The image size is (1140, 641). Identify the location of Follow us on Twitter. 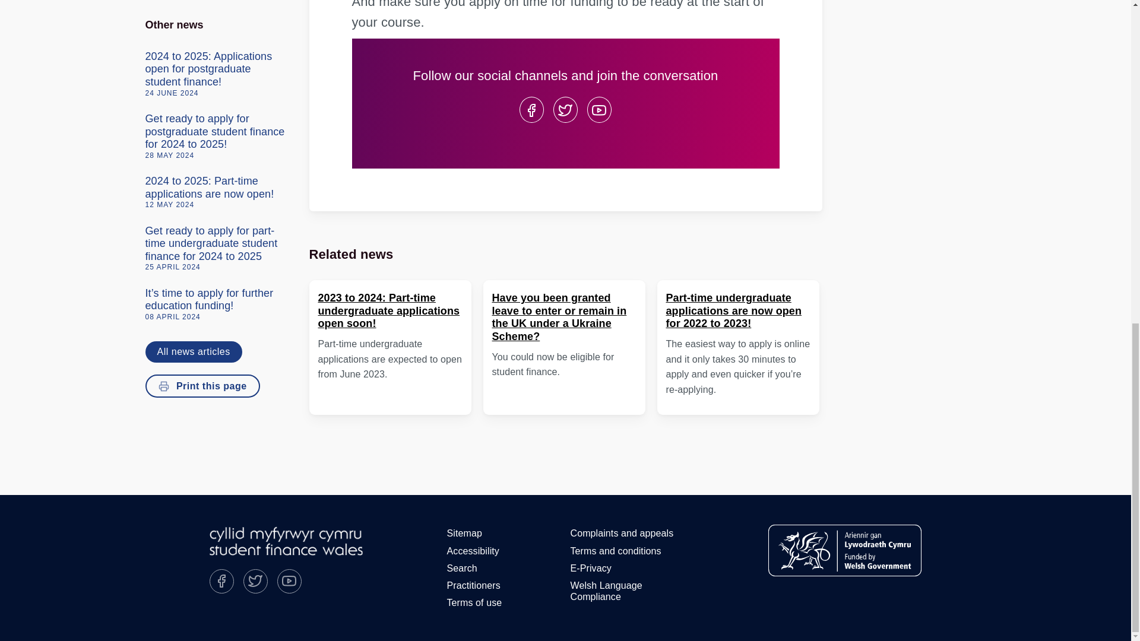
(255, 582).